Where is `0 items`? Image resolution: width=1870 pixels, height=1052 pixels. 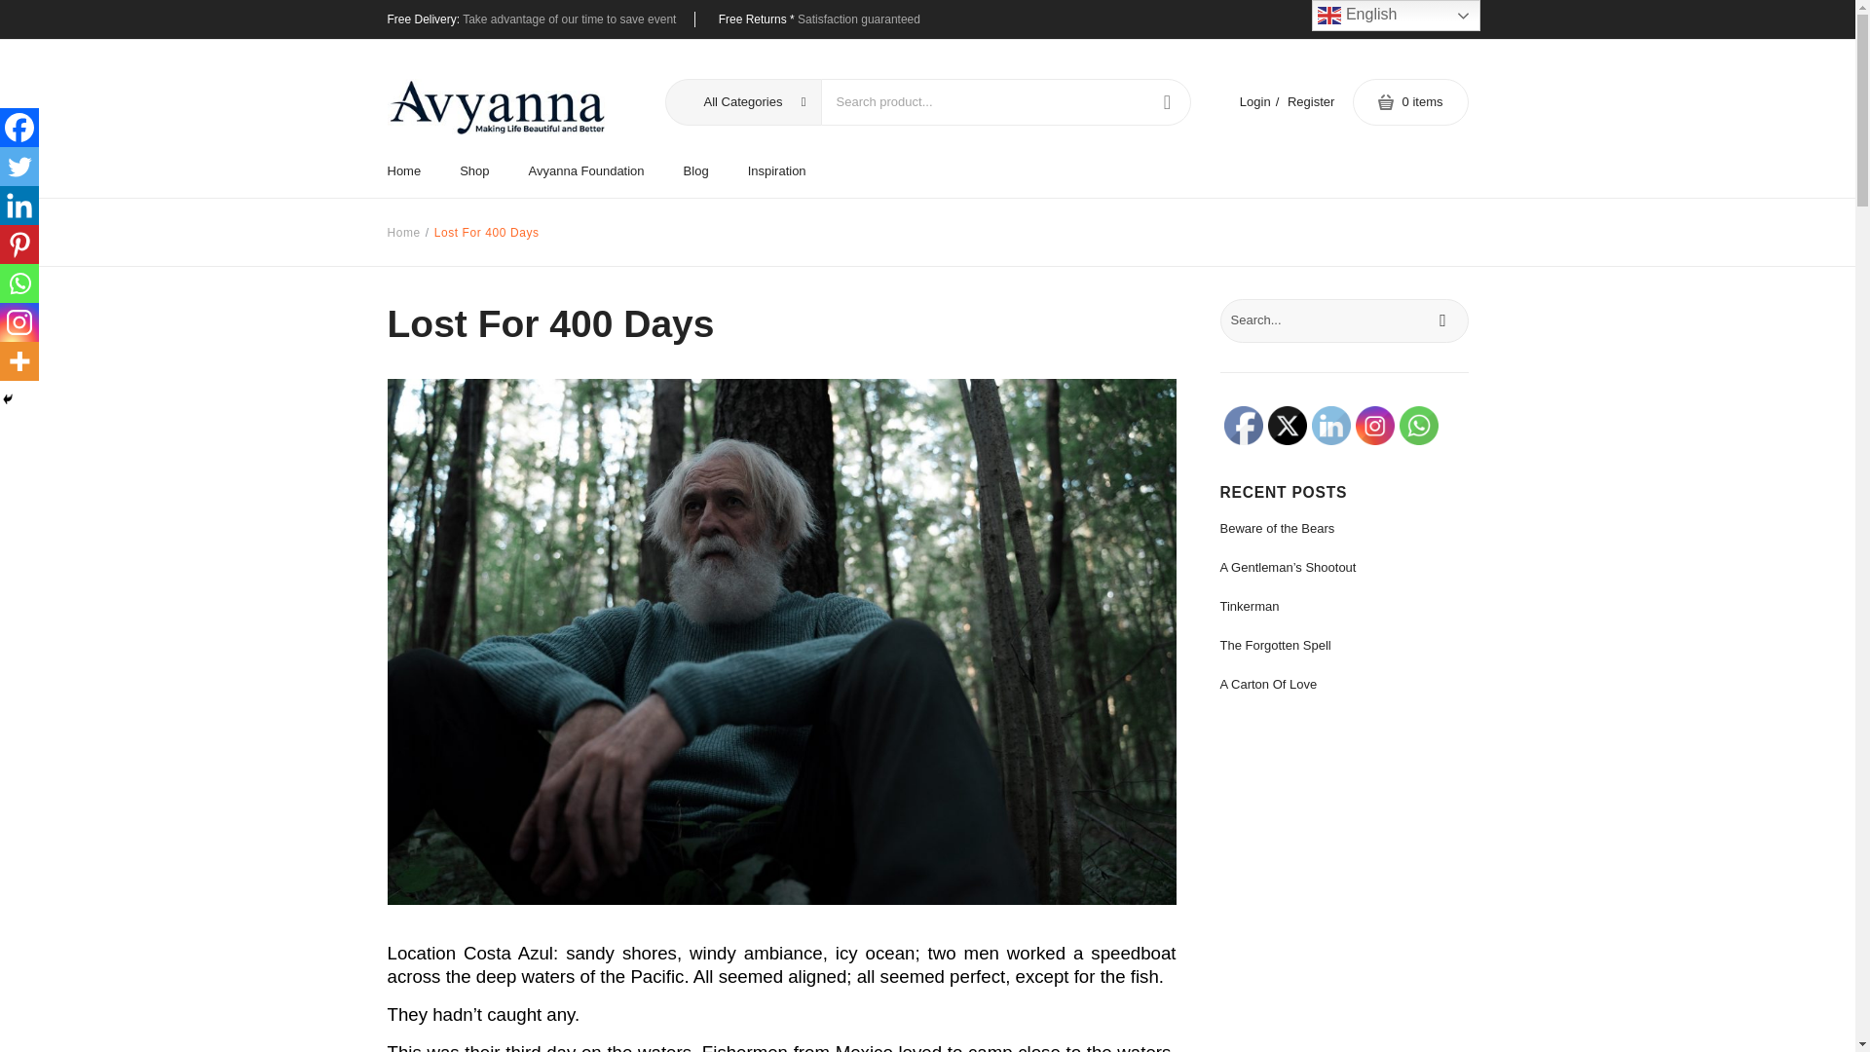
0 items is located at coordinates (1410, 101).